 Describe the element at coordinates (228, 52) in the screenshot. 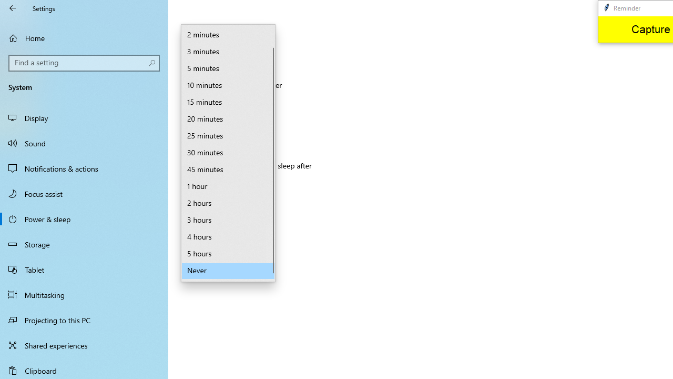

I see `3 minutes` at that location.